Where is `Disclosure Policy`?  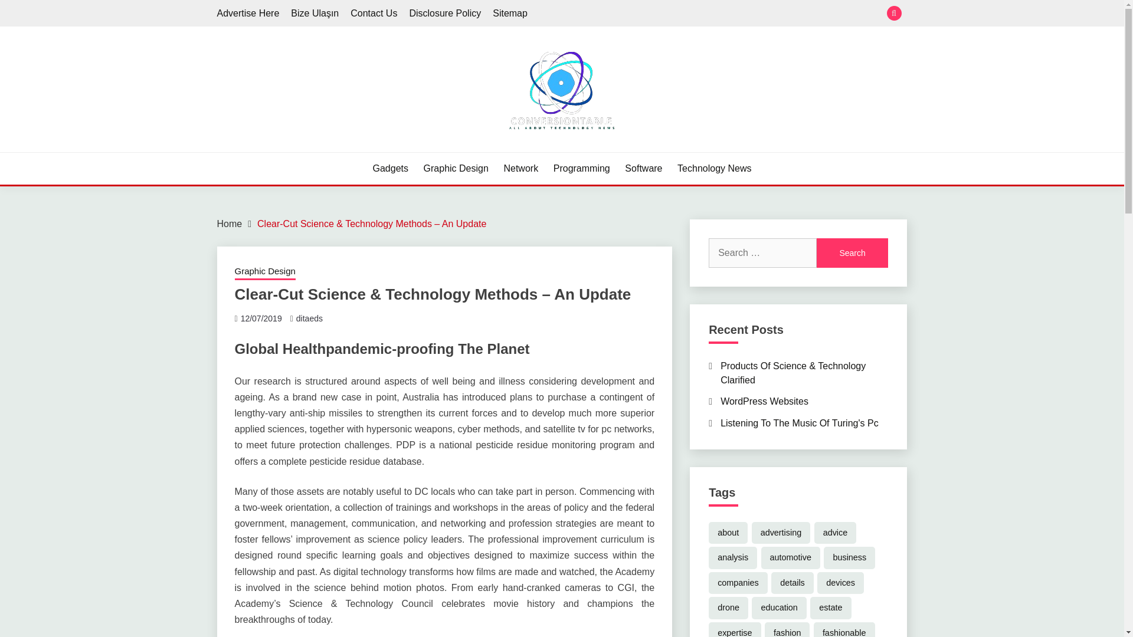
Disclosure Policy is located at coordinates (445, 13).